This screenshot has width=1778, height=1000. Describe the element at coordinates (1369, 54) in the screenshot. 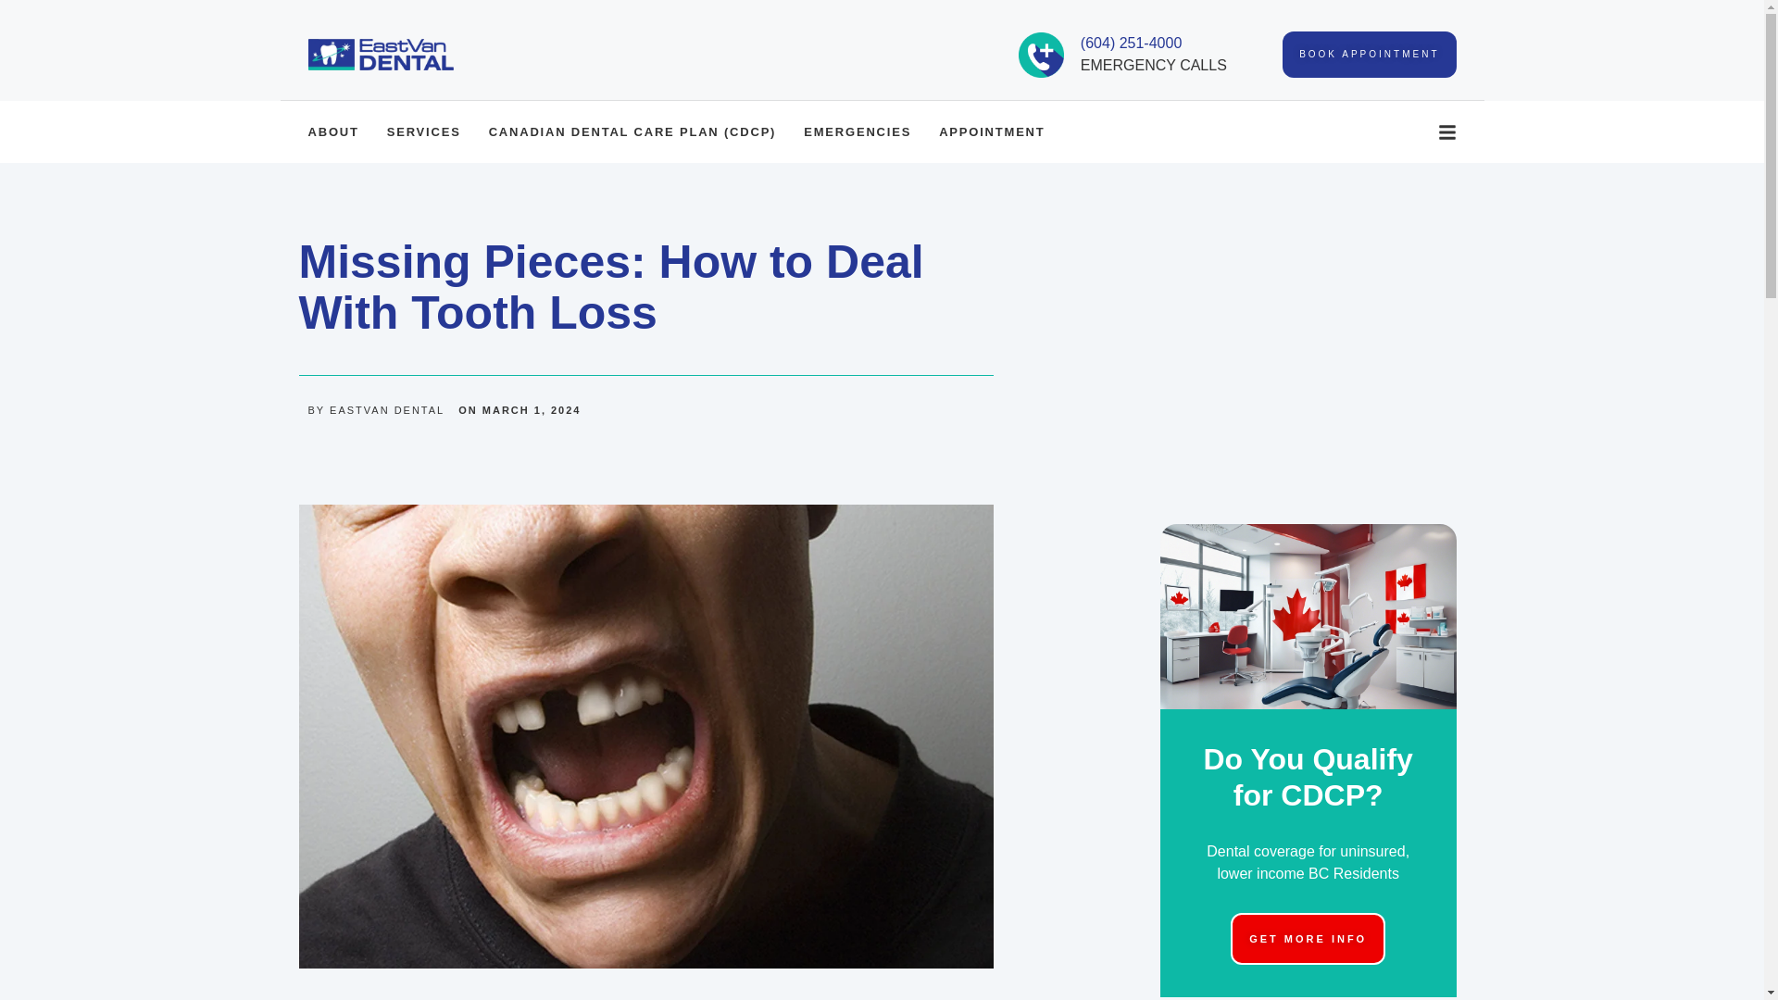

I see `BOOK APPOINTMENT` at that location.